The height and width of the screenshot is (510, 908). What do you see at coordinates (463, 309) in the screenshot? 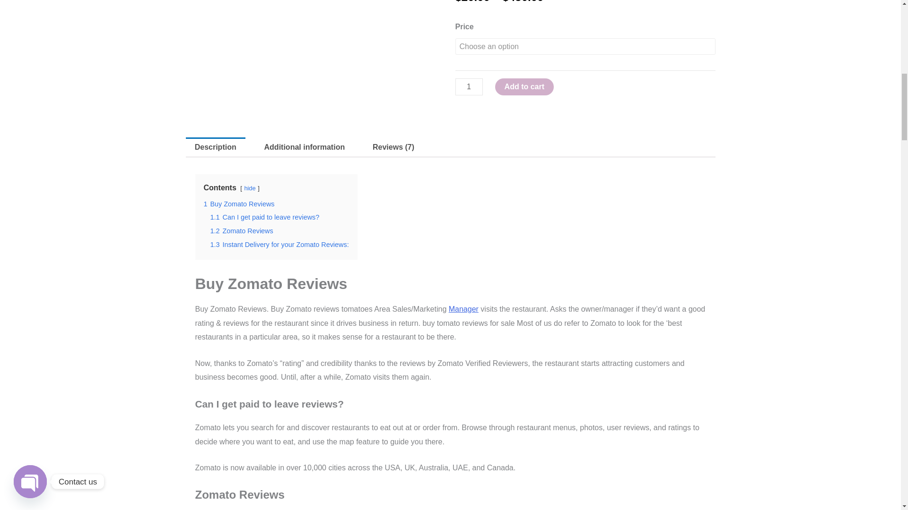
I see `Manager` at bounding box center [463, 309].